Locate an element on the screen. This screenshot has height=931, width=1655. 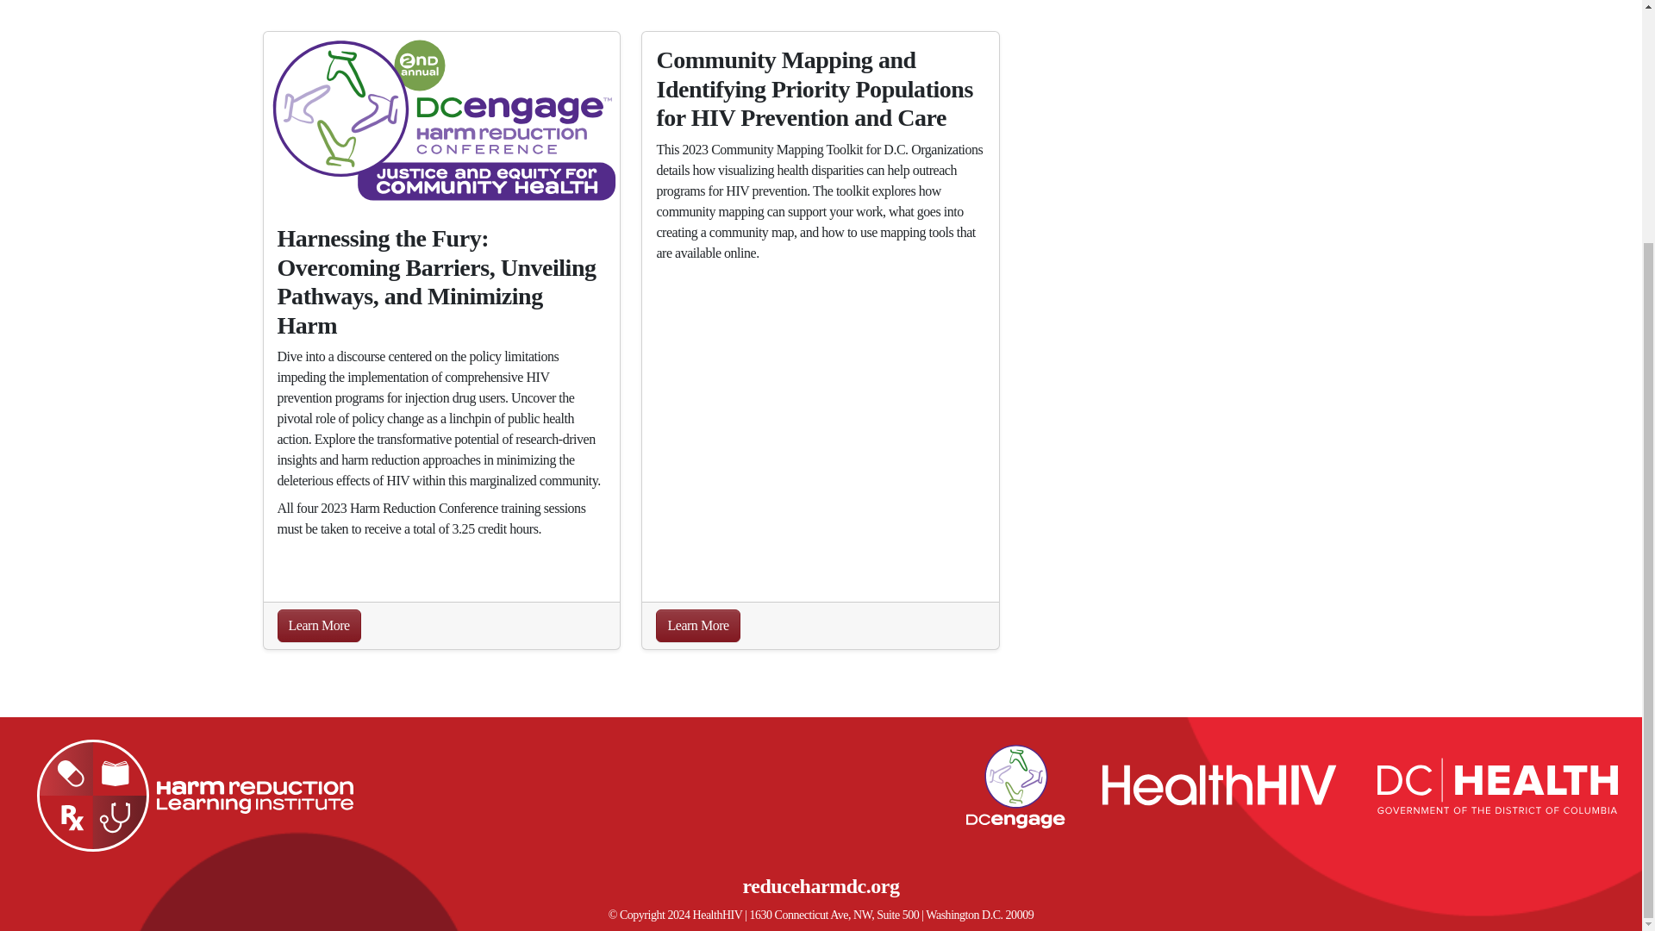
Learn More is located at coordinates (319, 626).